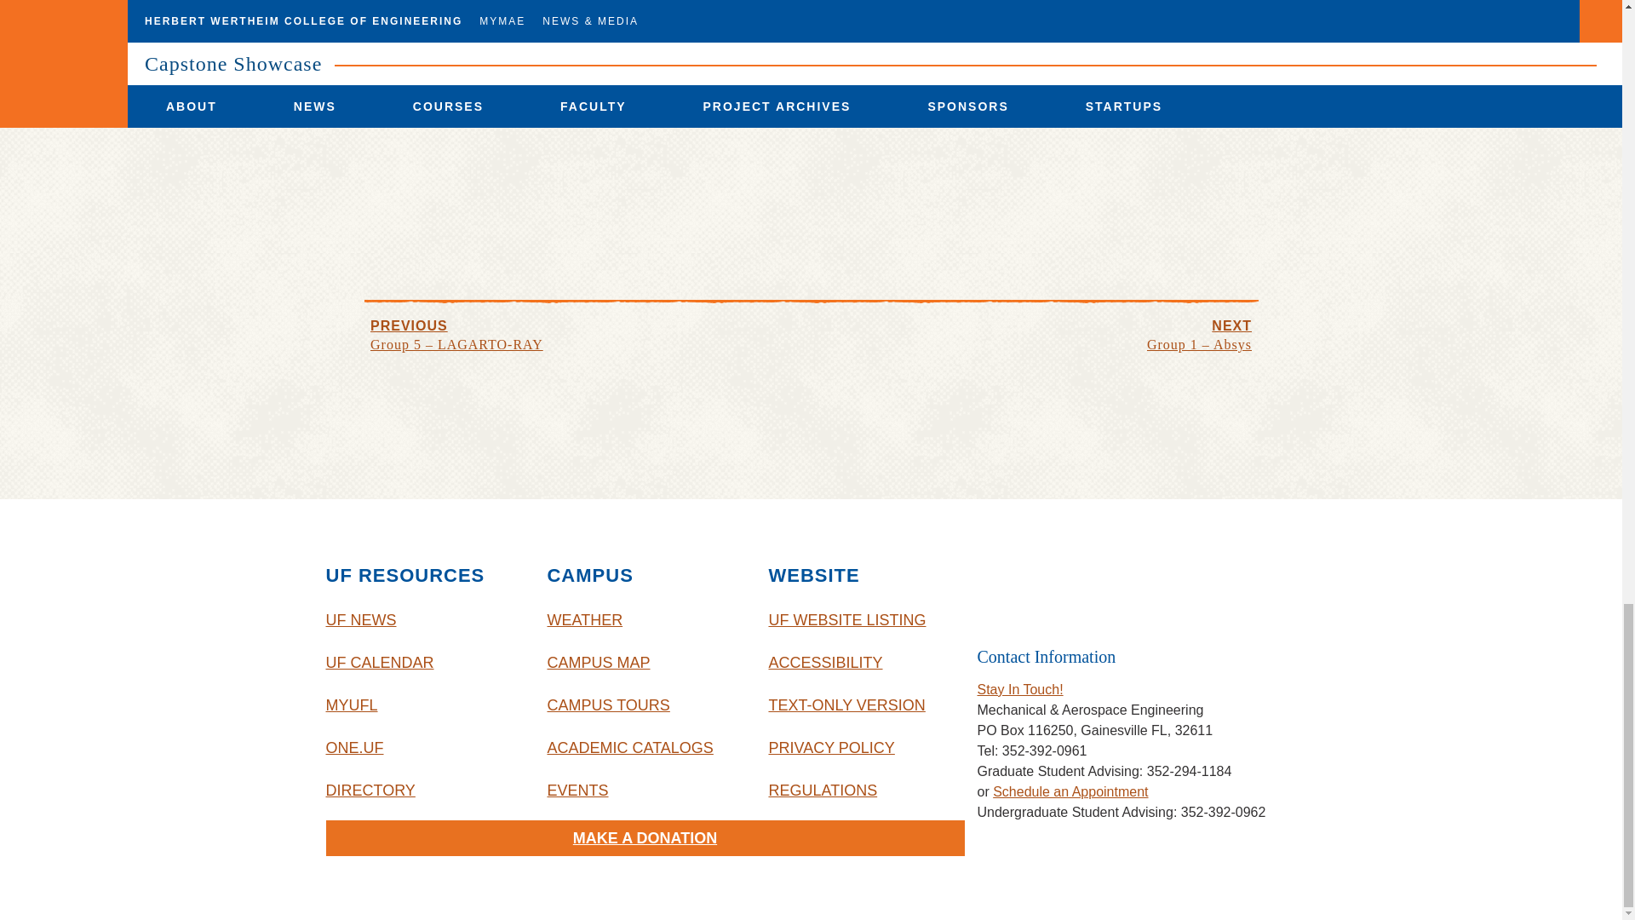  What do you see at coordinates (423, 790) in the screenshot?
I see `DIRECTORY` at bounding box center [423, 790].